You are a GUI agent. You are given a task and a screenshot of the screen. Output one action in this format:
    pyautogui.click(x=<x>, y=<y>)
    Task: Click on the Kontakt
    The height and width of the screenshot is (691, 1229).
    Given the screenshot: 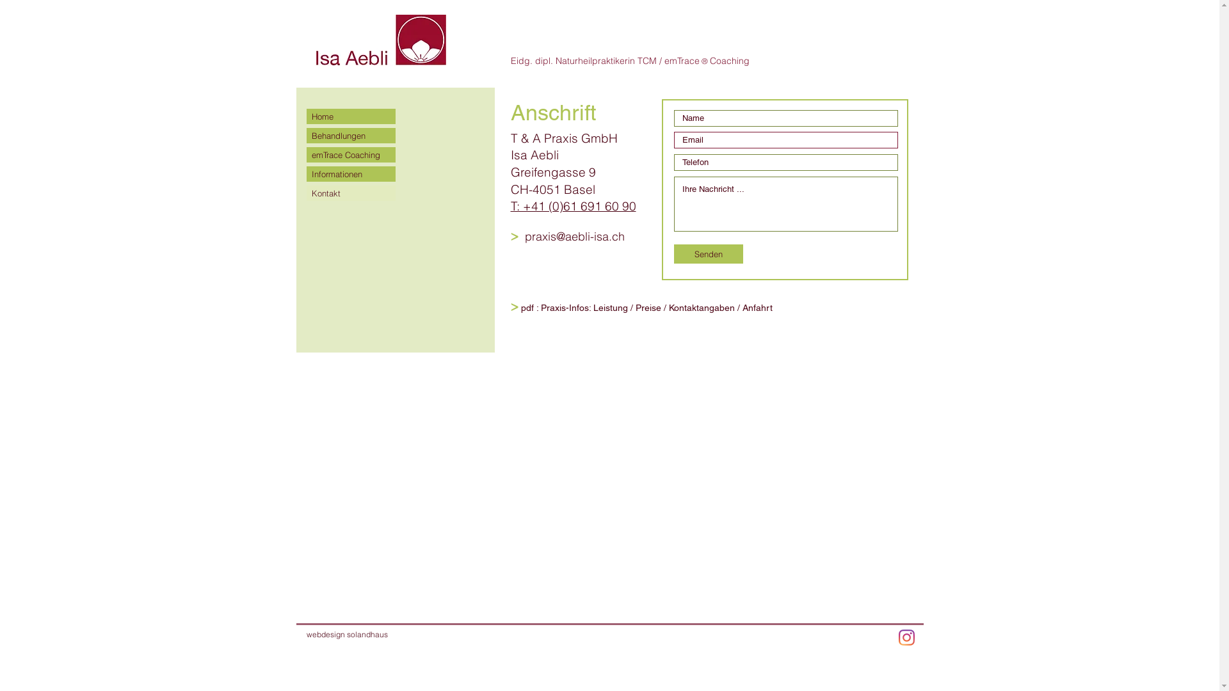 What is the action you would take?
    pyautogui.click(x=351, y=193)
    